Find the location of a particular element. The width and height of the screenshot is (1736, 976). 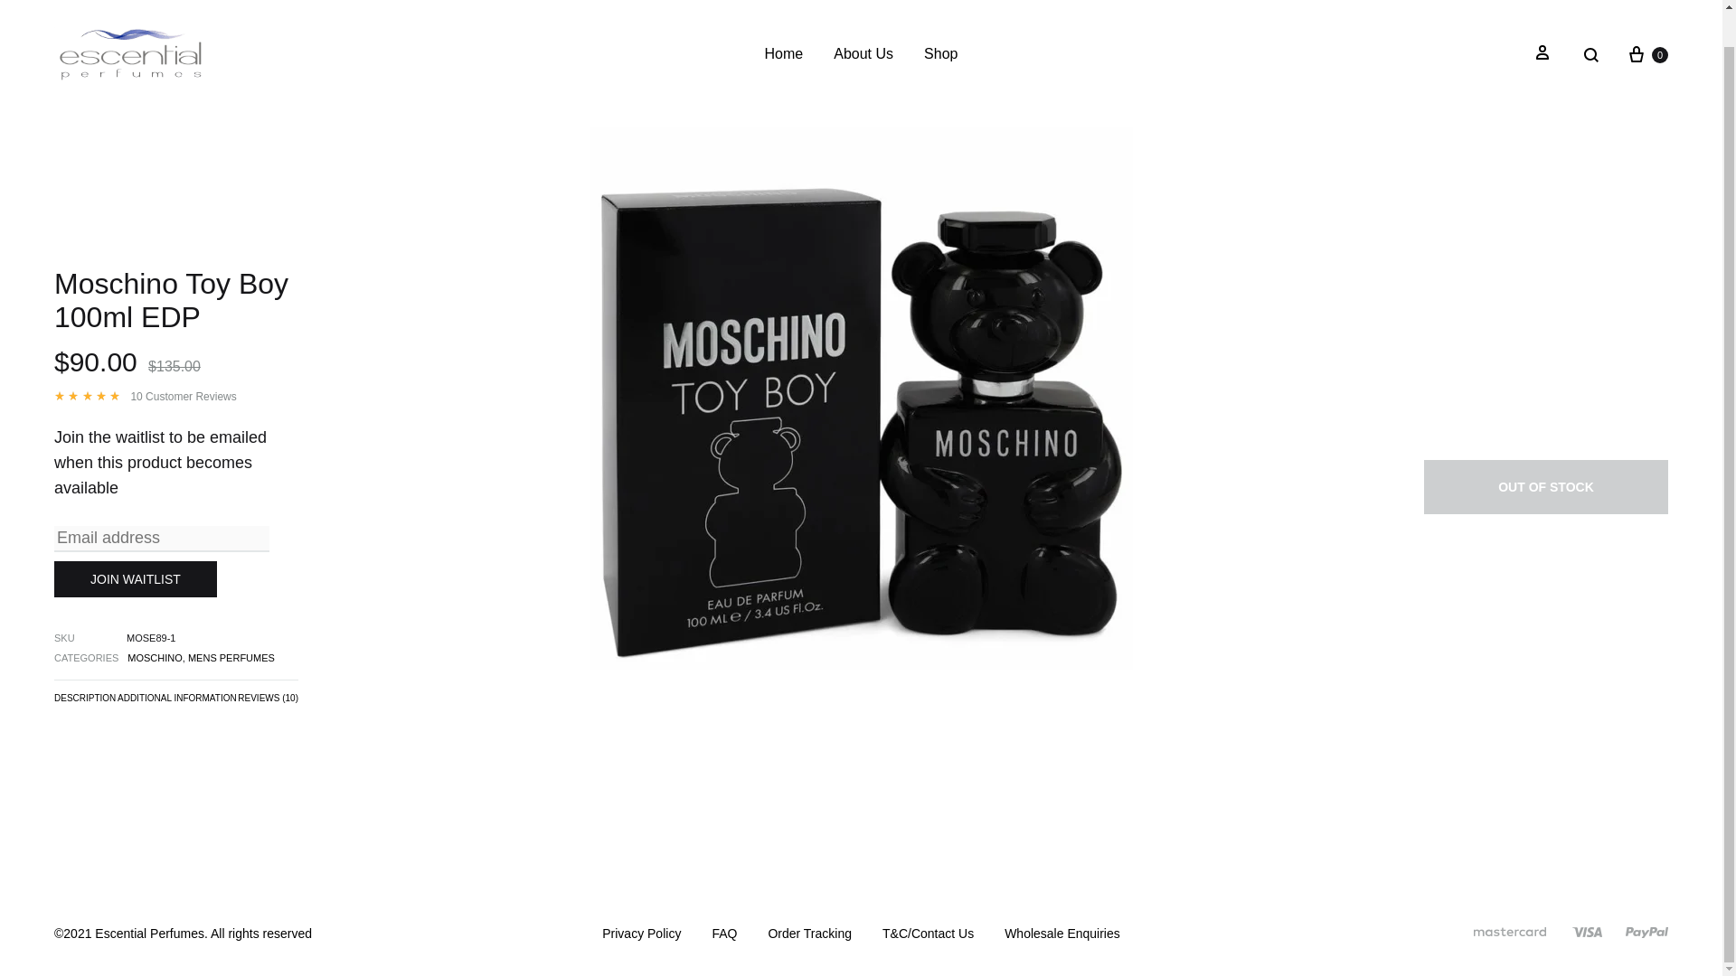

0 is located at coordinates (1646, 54).